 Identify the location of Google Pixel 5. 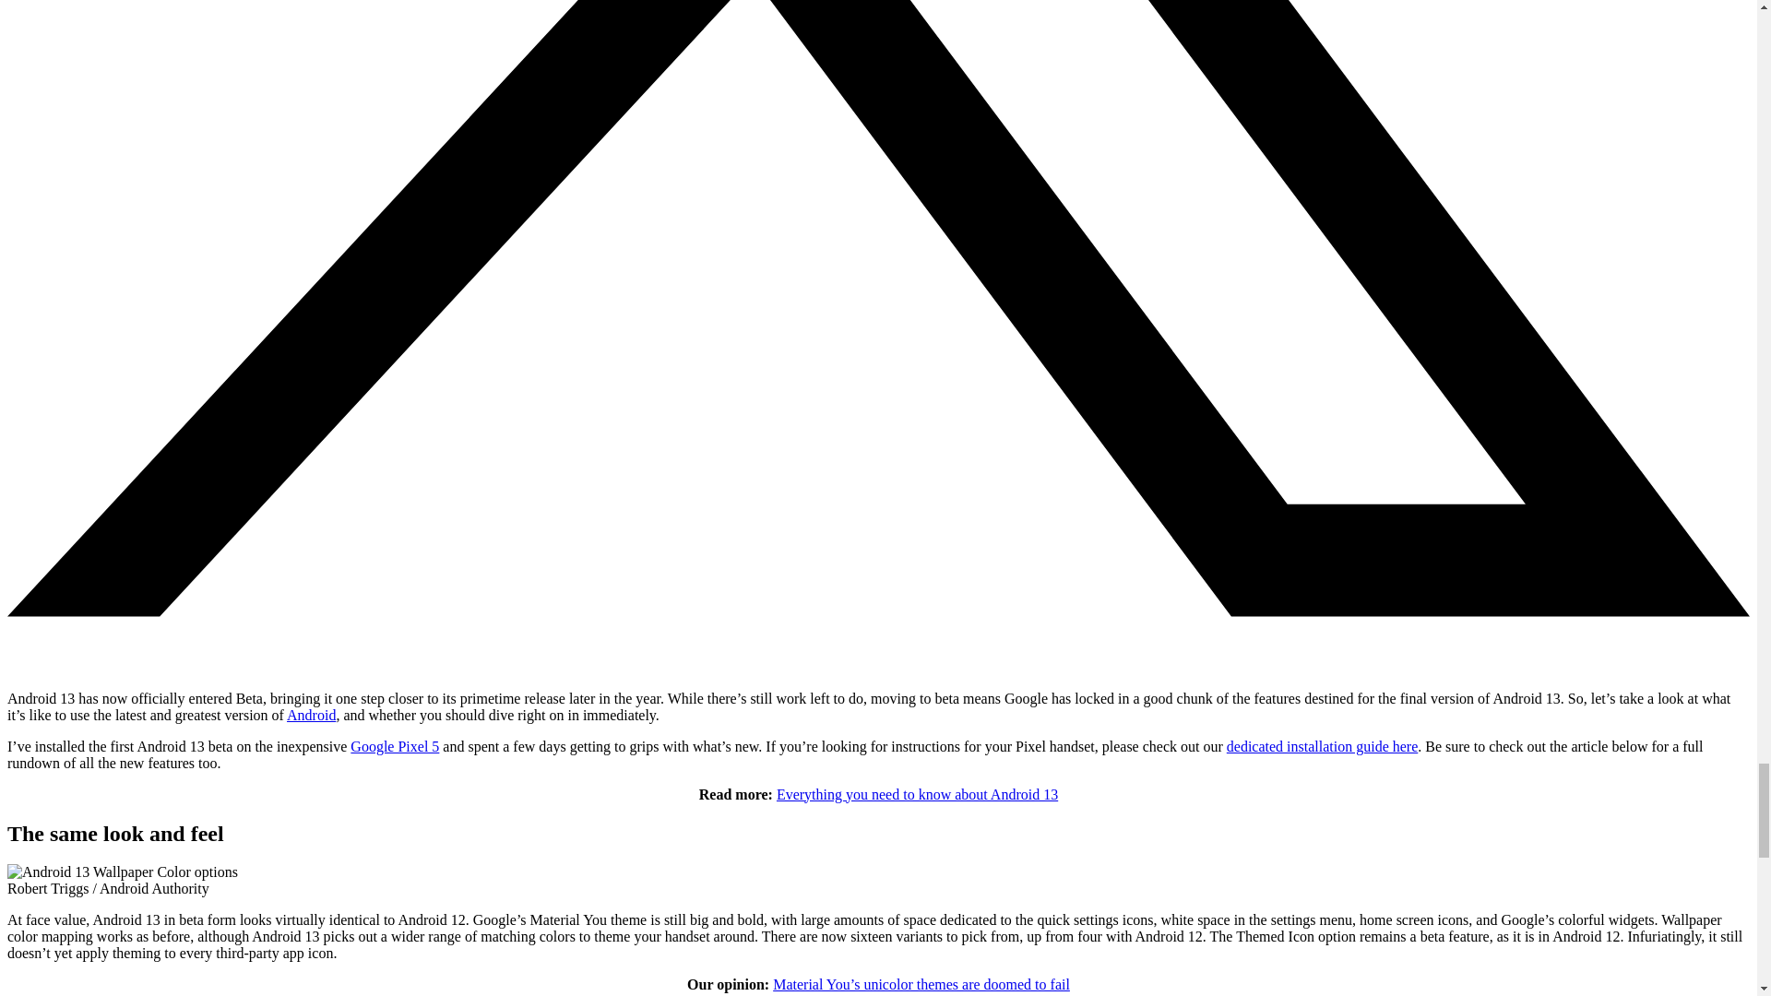
(395, 746).